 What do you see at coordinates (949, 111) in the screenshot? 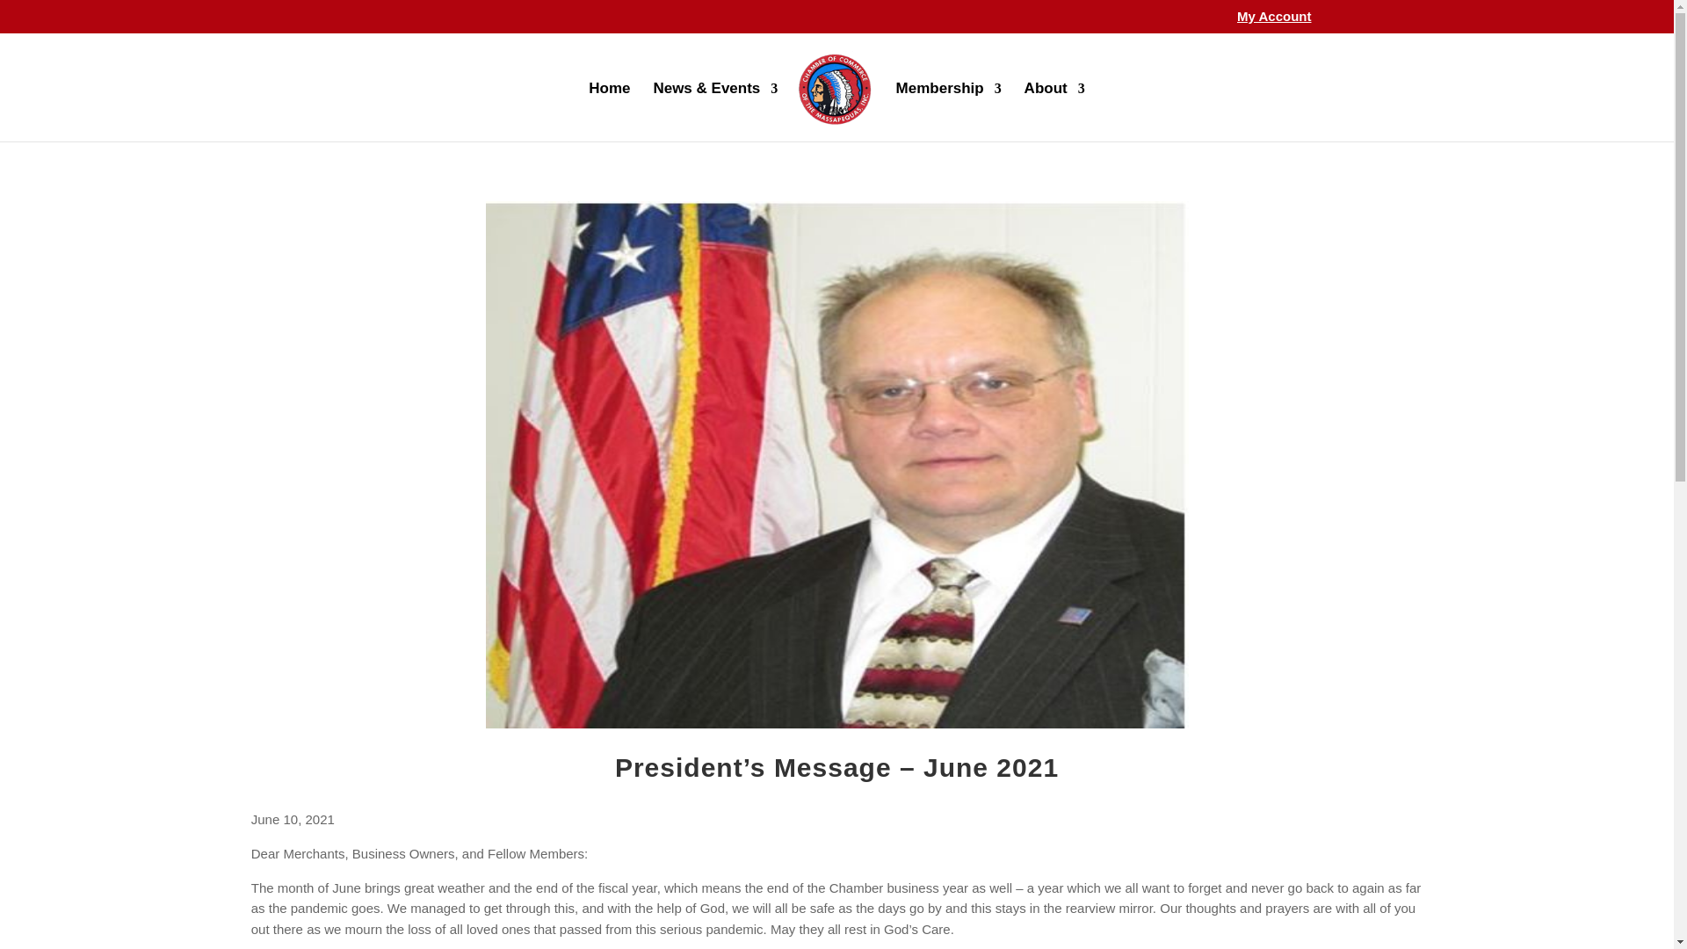
I see `Membership` at bounding box center [949, 111].